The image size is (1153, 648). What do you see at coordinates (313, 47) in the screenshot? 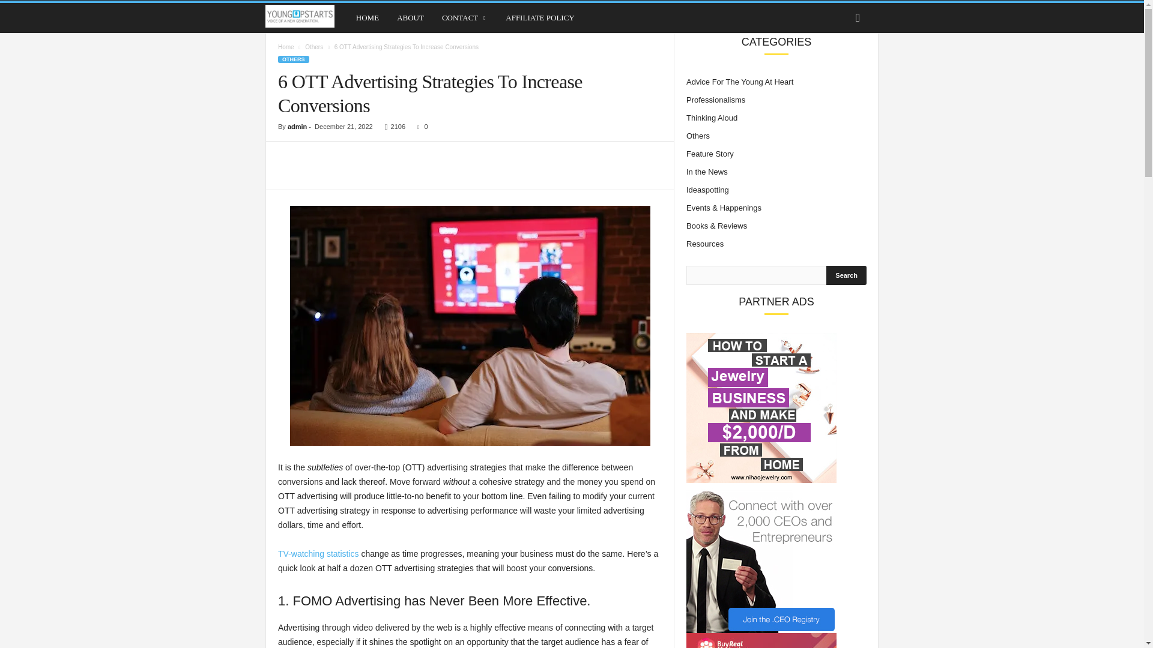
I see `View all posts in Others` at bounding box center [313, 47].